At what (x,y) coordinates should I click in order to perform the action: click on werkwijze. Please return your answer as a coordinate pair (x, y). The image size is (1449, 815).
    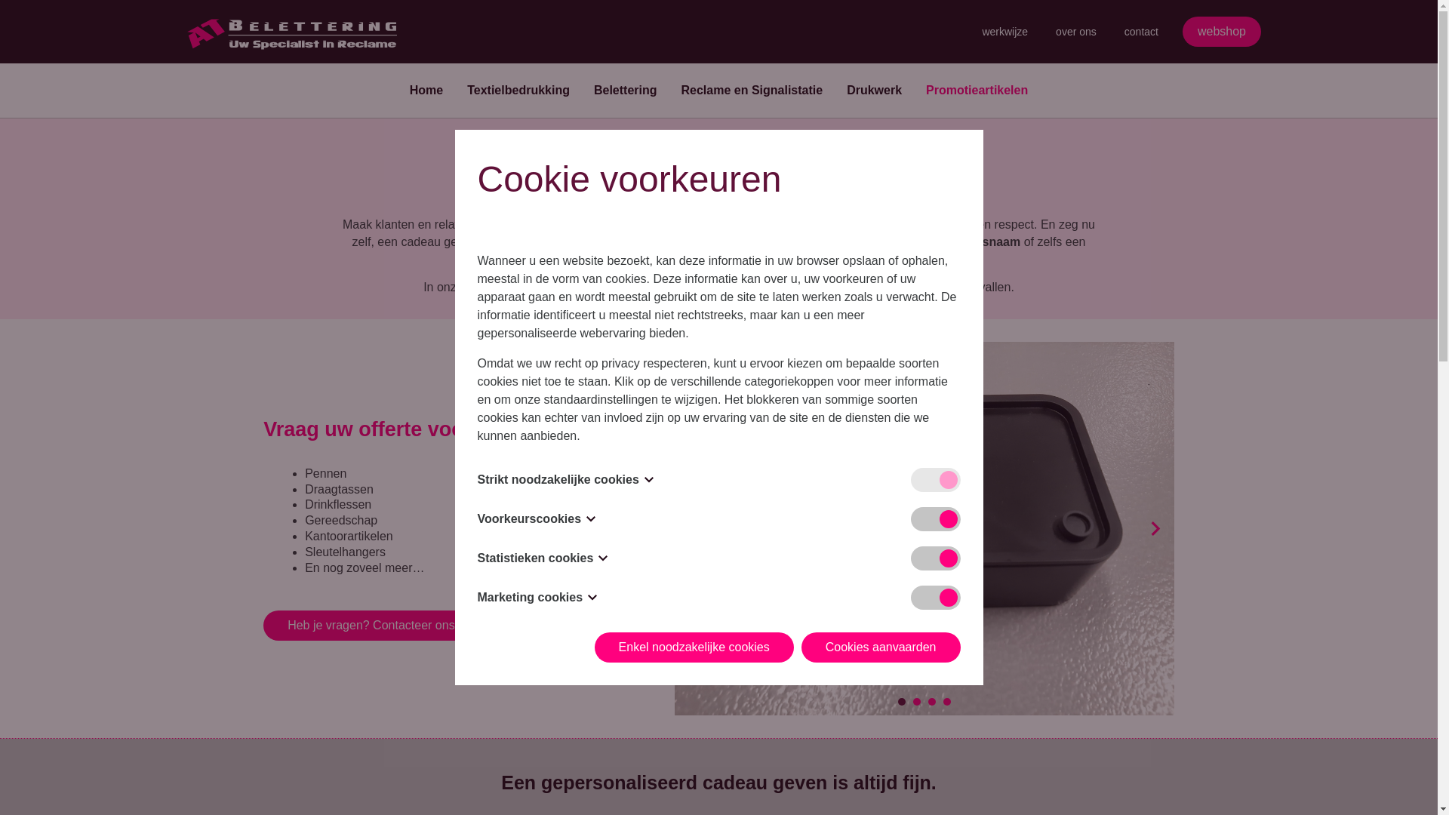
    Looking at the image, I should click on (1005, 32).